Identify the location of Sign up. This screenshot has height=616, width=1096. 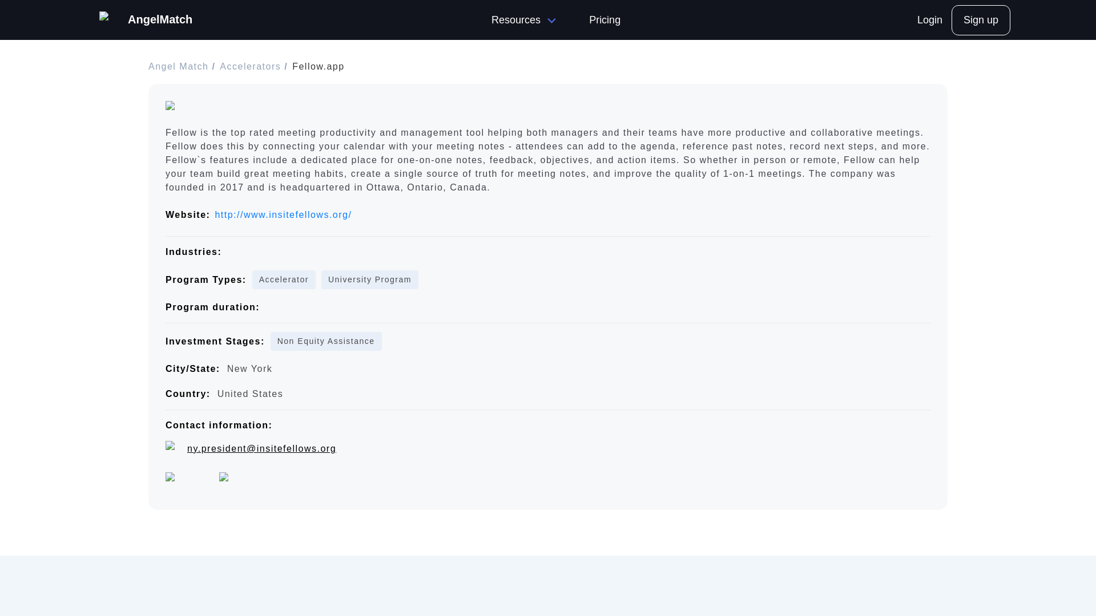
(981, 19).